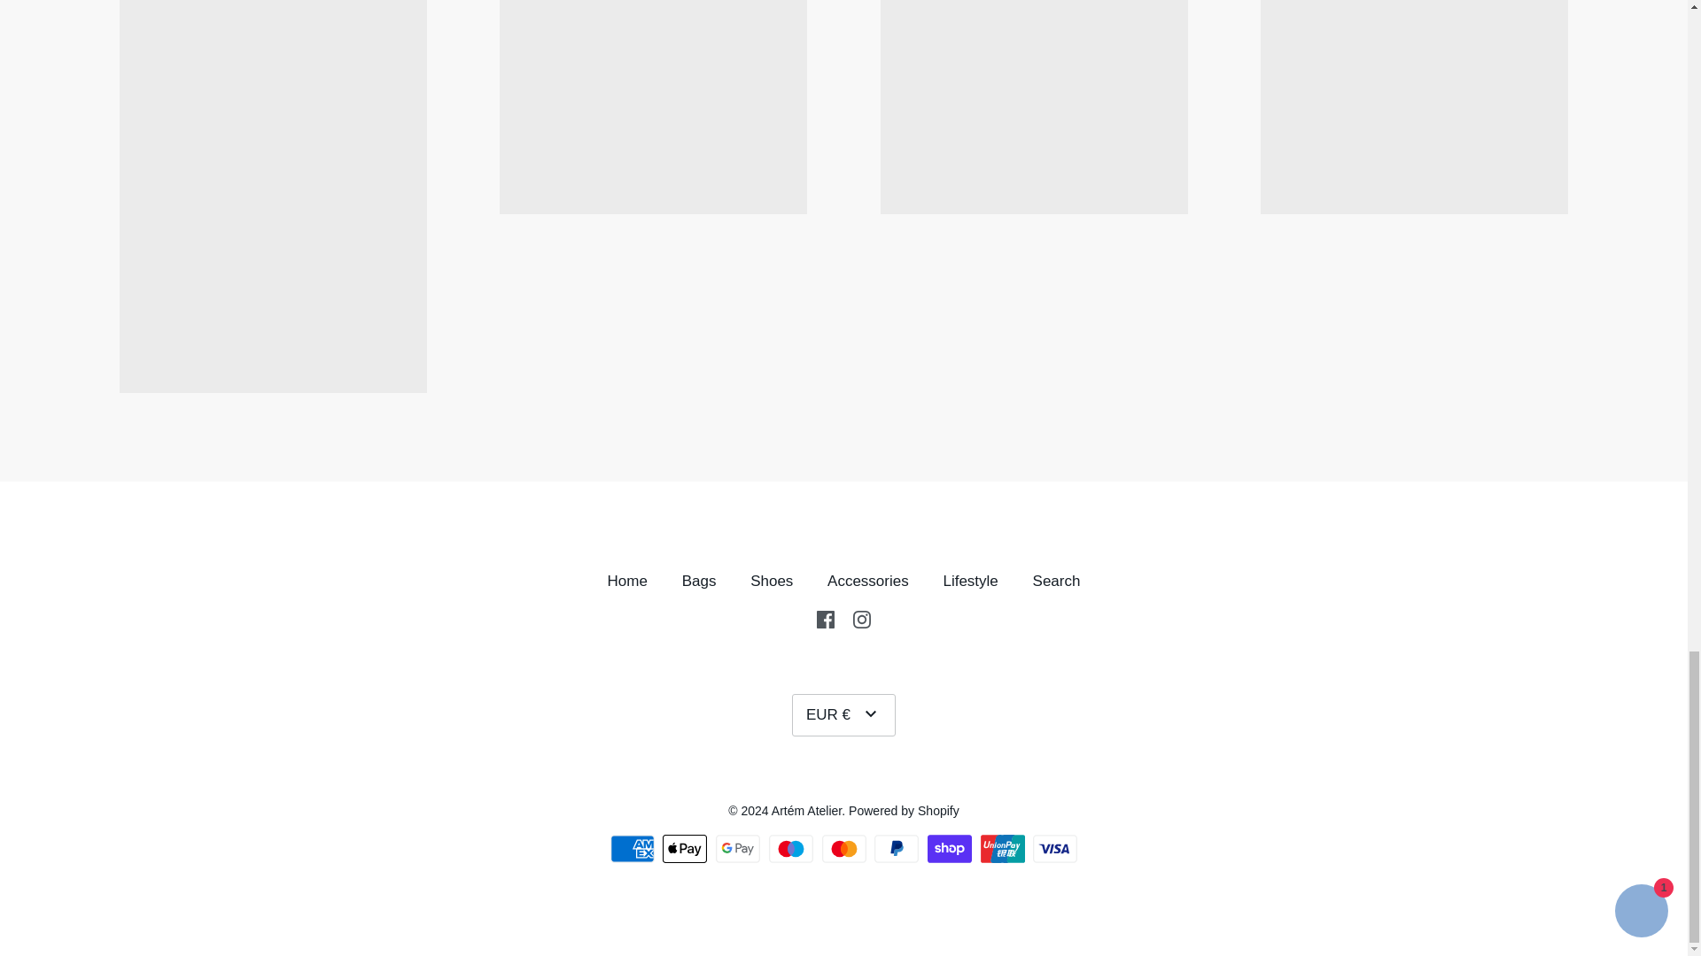 The height and width of the screenshot is (956, 1701). Describe the element at coordinates (862, 620) in the screenshot. I see `Instagram` at that location.